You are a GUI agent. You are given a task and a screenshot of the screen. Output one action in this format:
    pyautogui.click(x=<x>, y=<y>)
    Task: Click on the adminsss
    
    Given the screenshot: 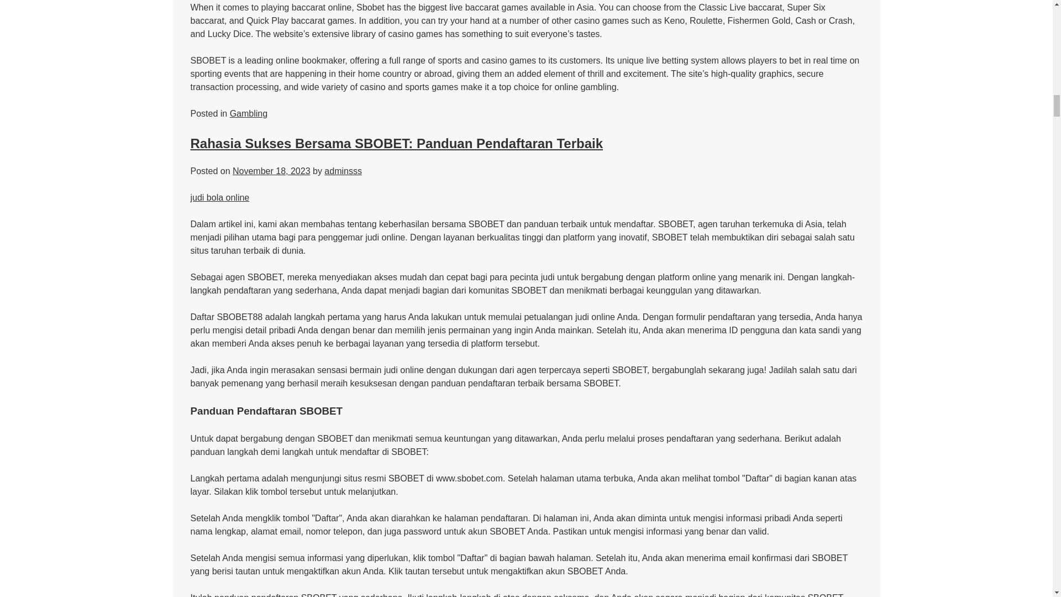 What is the action you would take?
    pyautogui.click(x=343, y=171)
    